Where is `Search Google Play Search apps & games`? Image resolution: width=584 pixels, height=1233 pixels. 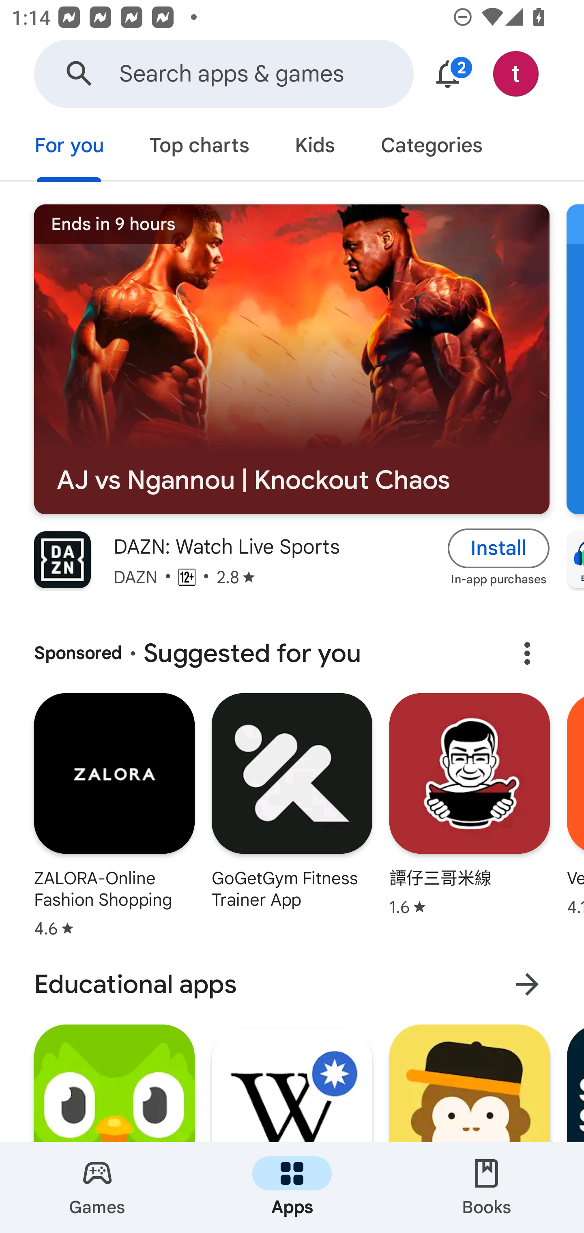 Search Google Play Search apps & games is located at coordinates (223, 74).